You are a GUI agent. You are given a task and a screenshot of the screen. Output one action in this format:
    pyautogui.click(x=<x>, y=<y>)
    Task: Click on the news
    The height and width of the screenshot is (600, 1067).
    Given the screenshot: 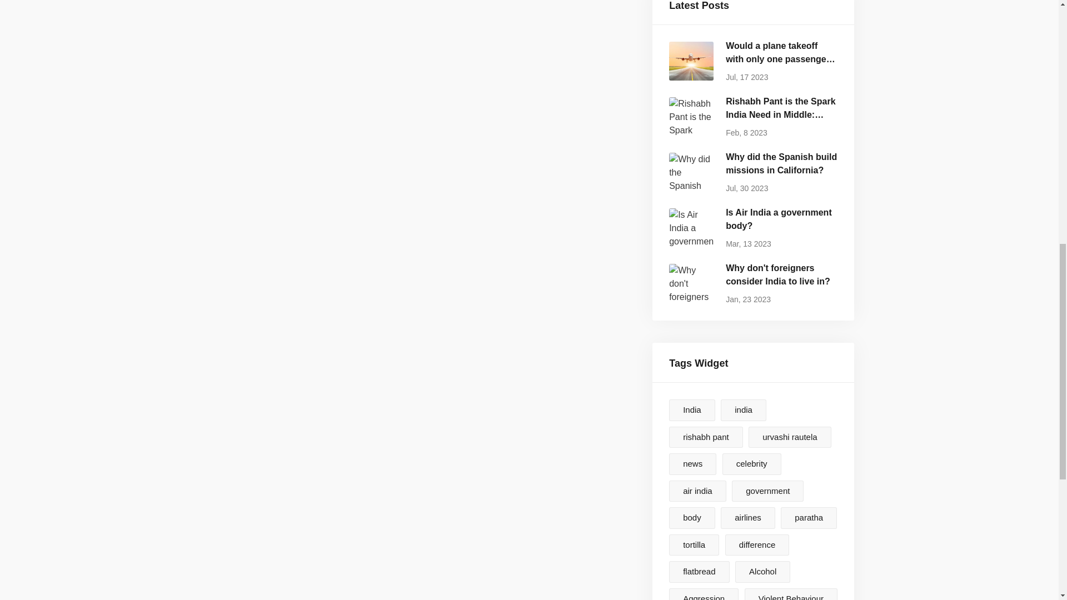 What is the action you would take?
    pyautogui.click(x=762, y=571)
    